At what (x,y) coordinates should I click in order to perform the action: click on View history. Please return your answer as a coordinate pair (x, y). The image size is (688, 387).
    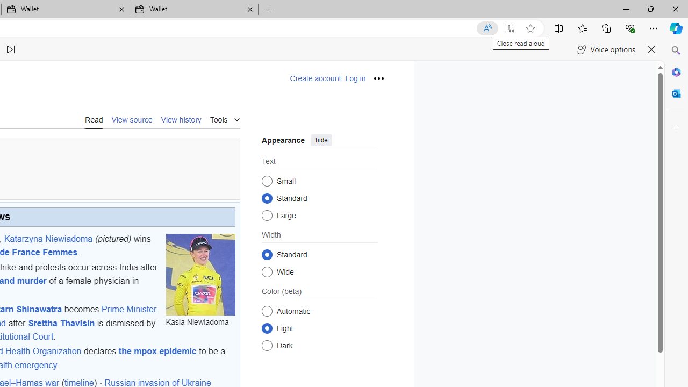
    Looking at the image, I should click on (181, 119).